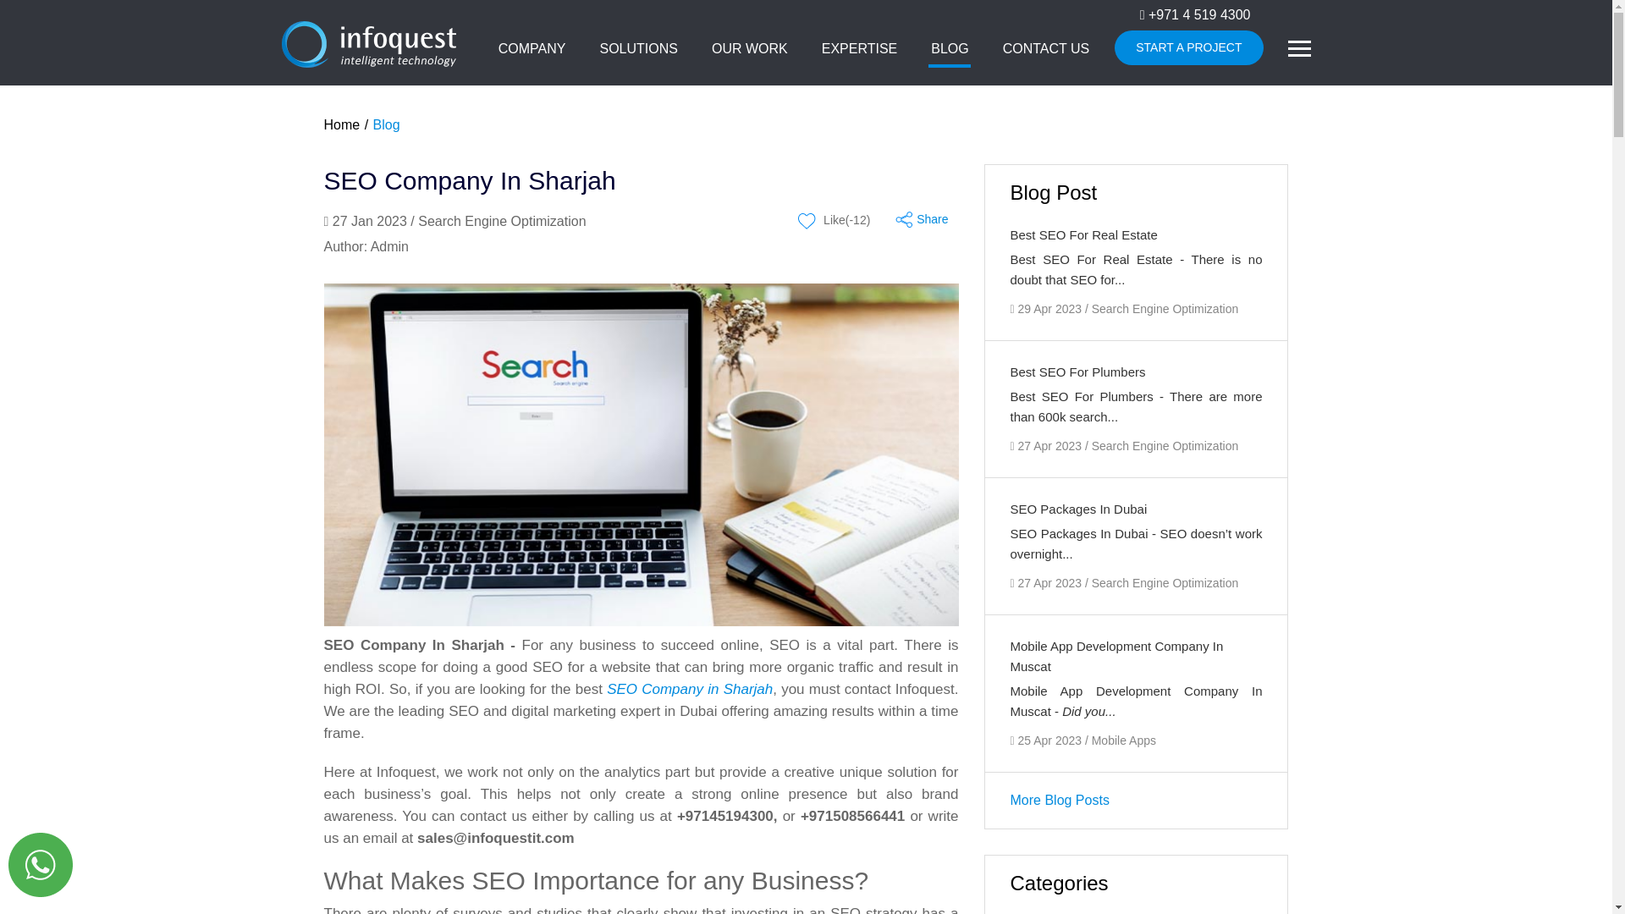  What do you see at coordinates (532, 50) in the screenshot?
I see `COMPANY` at bounding box center [532, 50].